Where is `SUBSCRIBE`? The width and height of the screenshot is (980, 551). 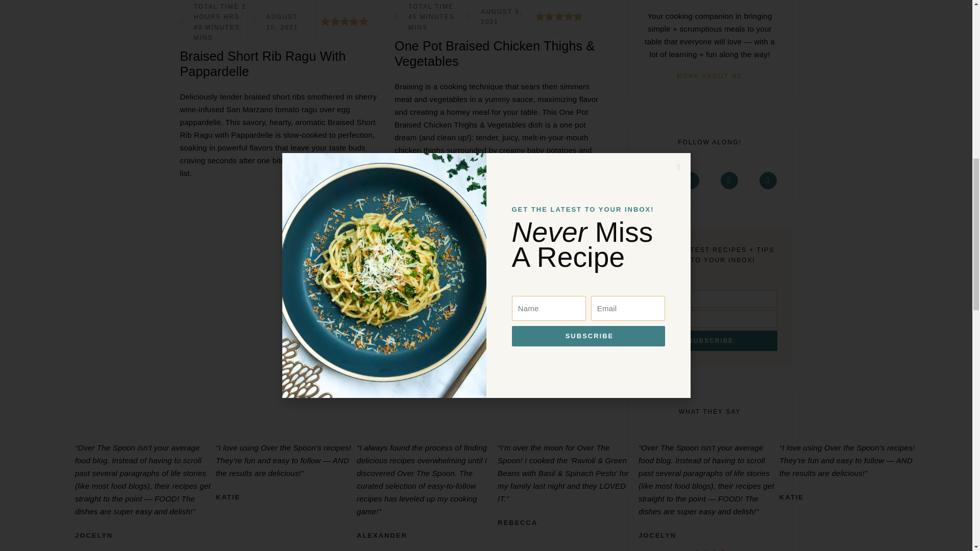
SUBSCRIBE is located at coordinates (709, 320).